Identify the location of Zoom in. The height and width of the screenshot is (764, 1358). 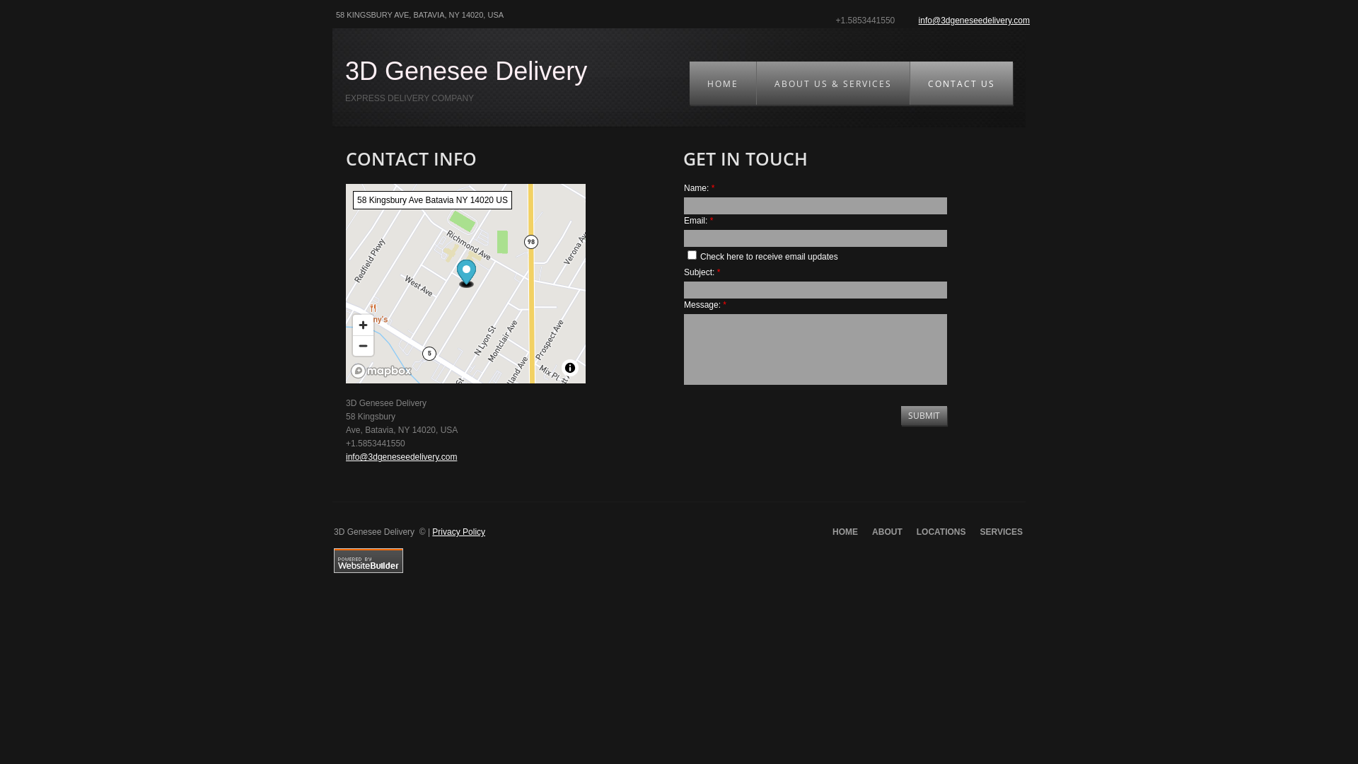
(364, 324).